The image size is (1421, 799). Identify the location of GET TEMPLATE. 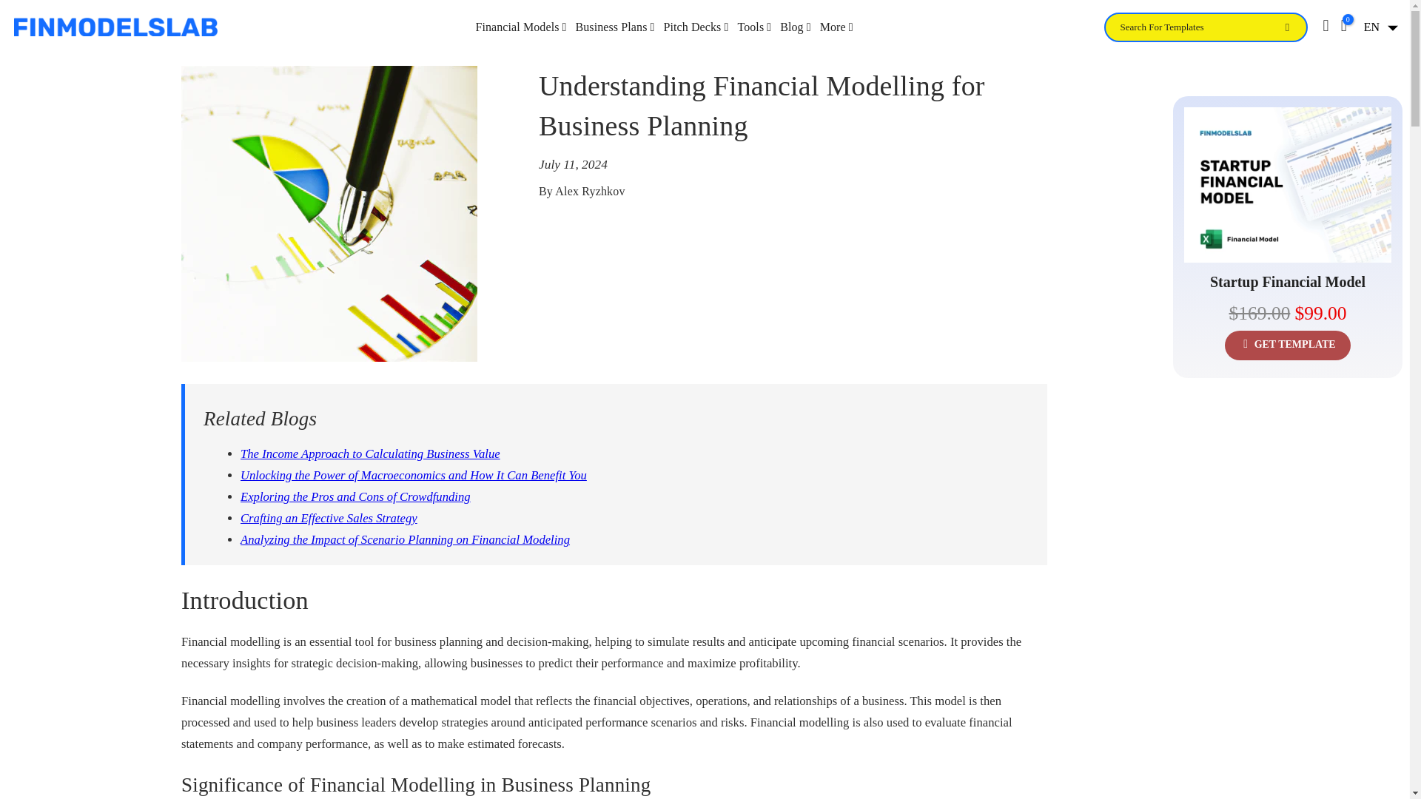
(1288, 345).